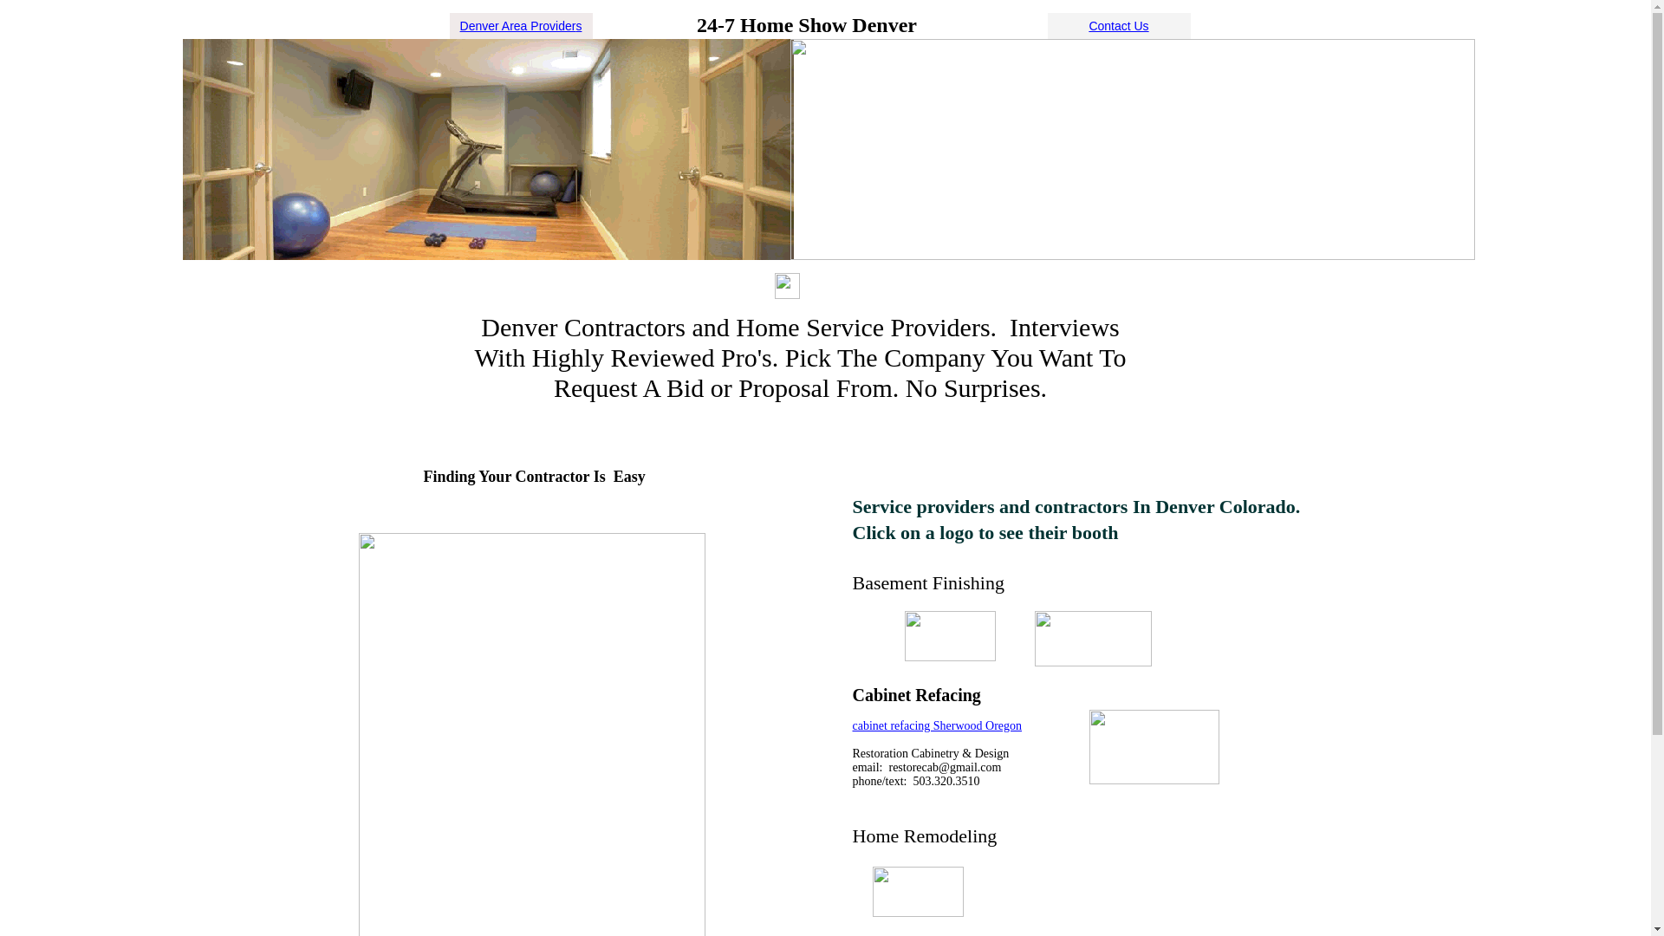  Describe the element at coordinates (579, 24) in the screenshot. I see `s` at that location.